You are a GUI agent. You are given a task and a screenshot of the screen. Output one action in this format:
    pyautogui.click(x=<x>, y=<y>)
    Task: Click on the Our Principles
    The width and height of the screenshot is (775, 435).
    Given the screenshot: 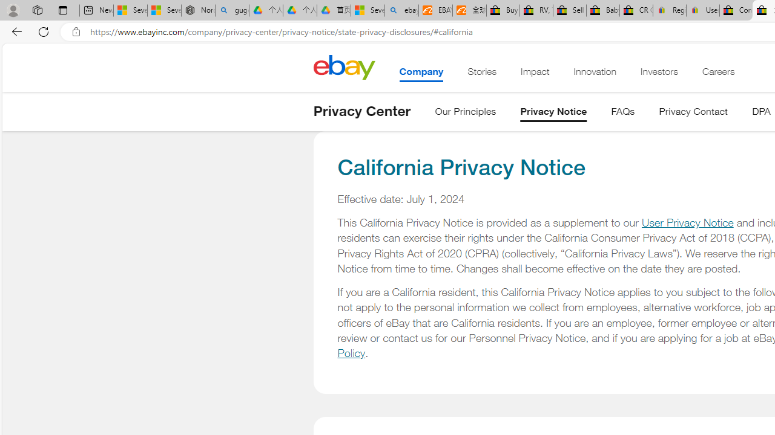 What is the action you would take?
    pyautogui.click(x=466, y=114)
    